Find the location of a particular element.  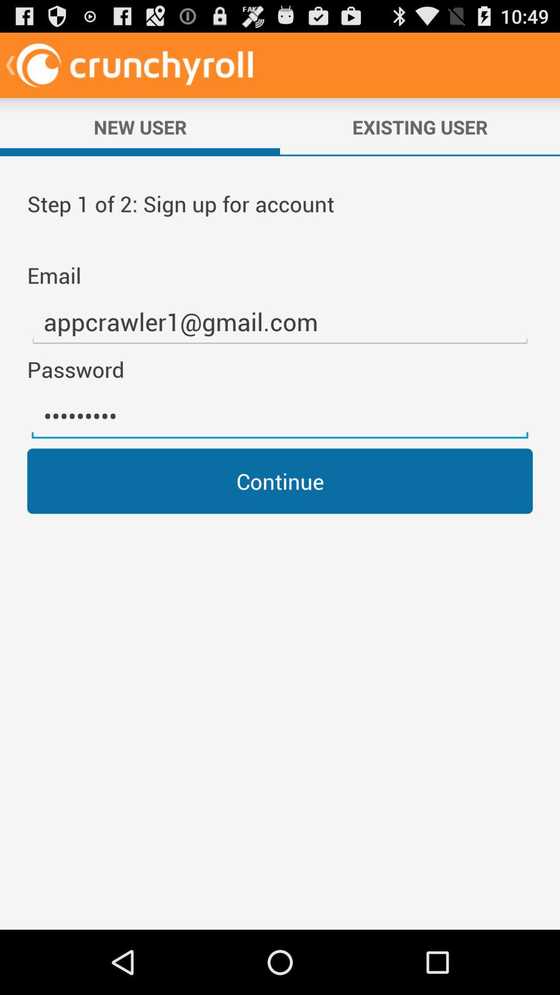

click existing user icon is located at coordinates (420, 127).